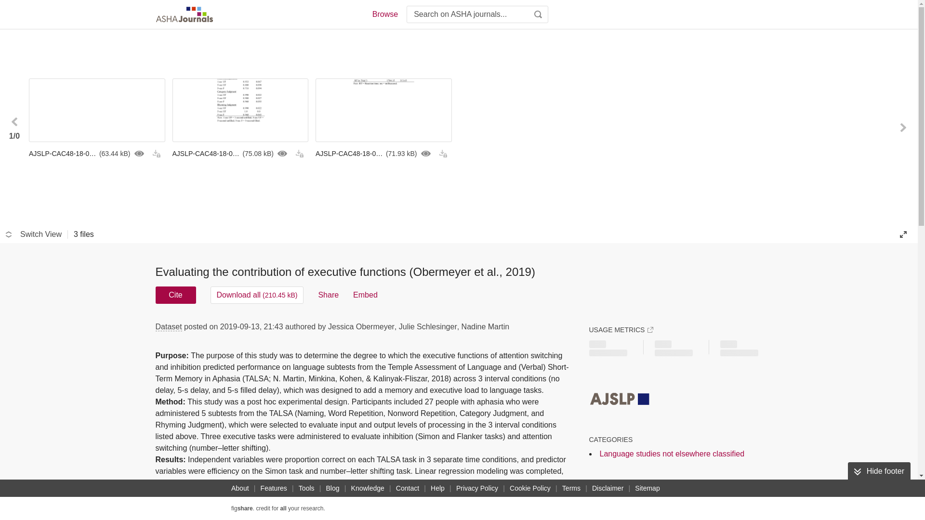 The image size is (925, 520). What do you see at coordinates (642, 498) in the screenshot?
I see `speech-language pathology` at bounding box center [642, 498].